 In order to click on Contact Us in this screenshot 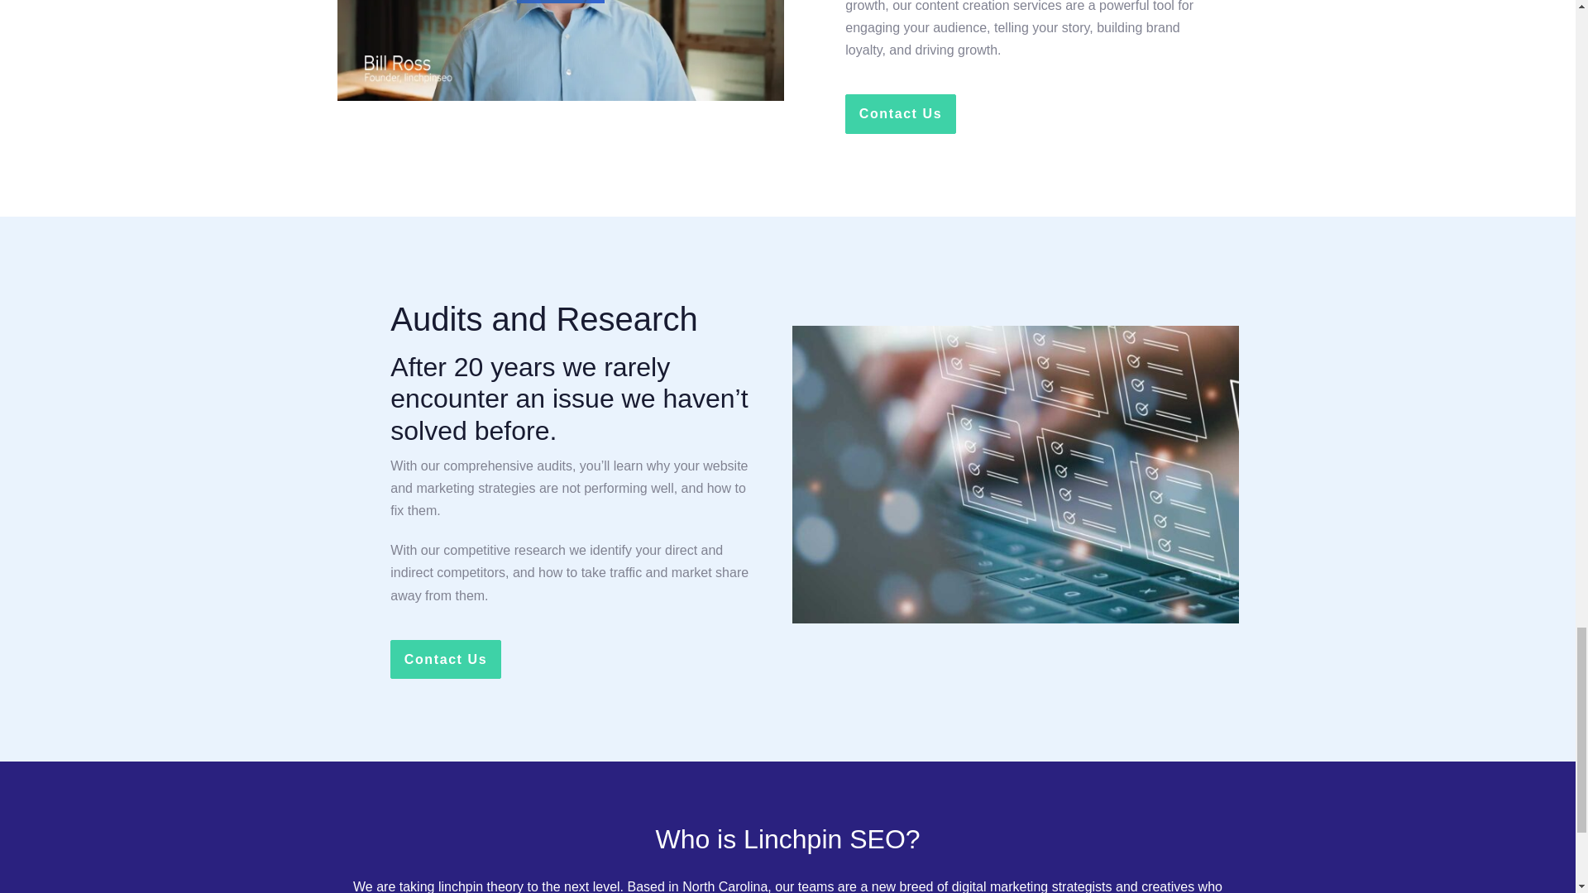, I will do `click(445, 659)`.